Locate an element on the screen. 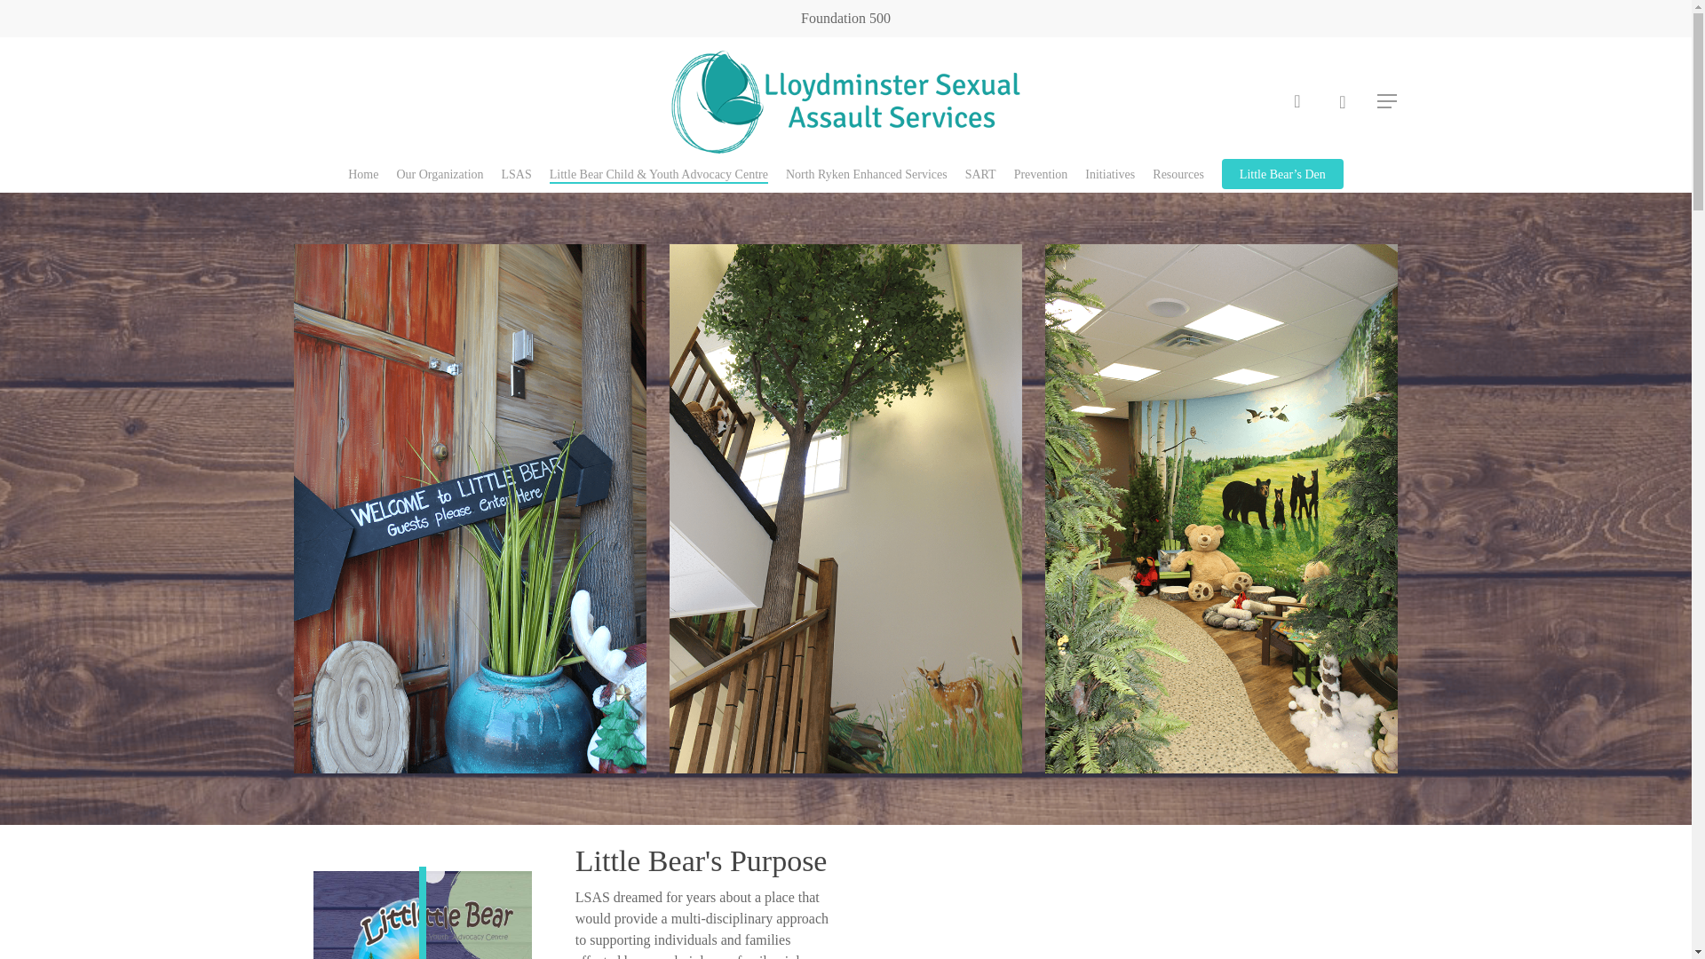 Image resolution: width=1705 pixels, height=959 pixels. Foundation 500 is located at coordinates (845, 18).